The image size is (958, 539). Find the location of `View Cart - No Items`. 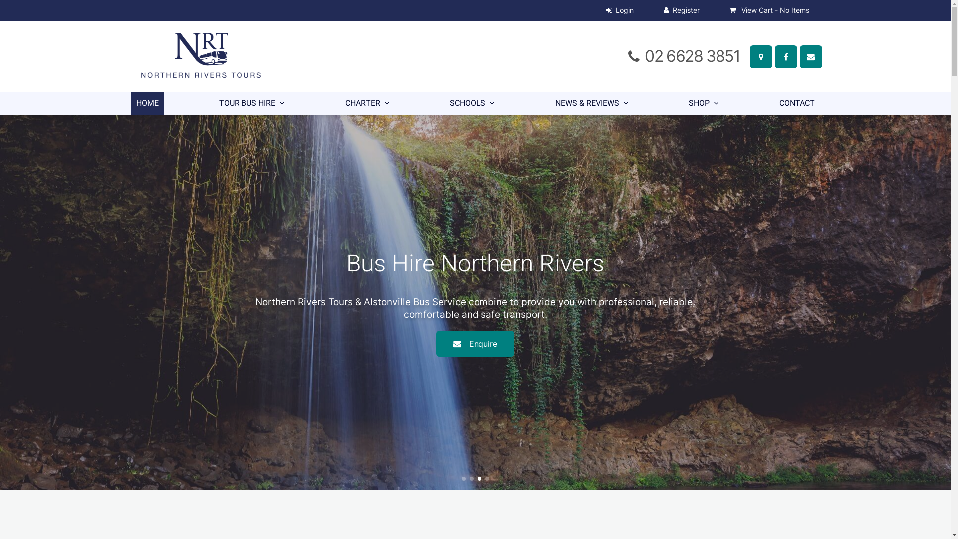

View Cart - No Items is located at coordinates (769, 11).